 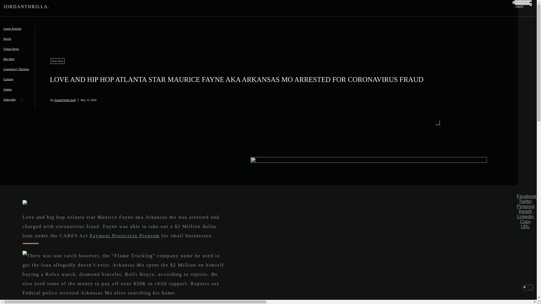 What do you see at coordinates (525, 196) in the screenshot?
I see `Facebook` at bounding box center [525, 196].